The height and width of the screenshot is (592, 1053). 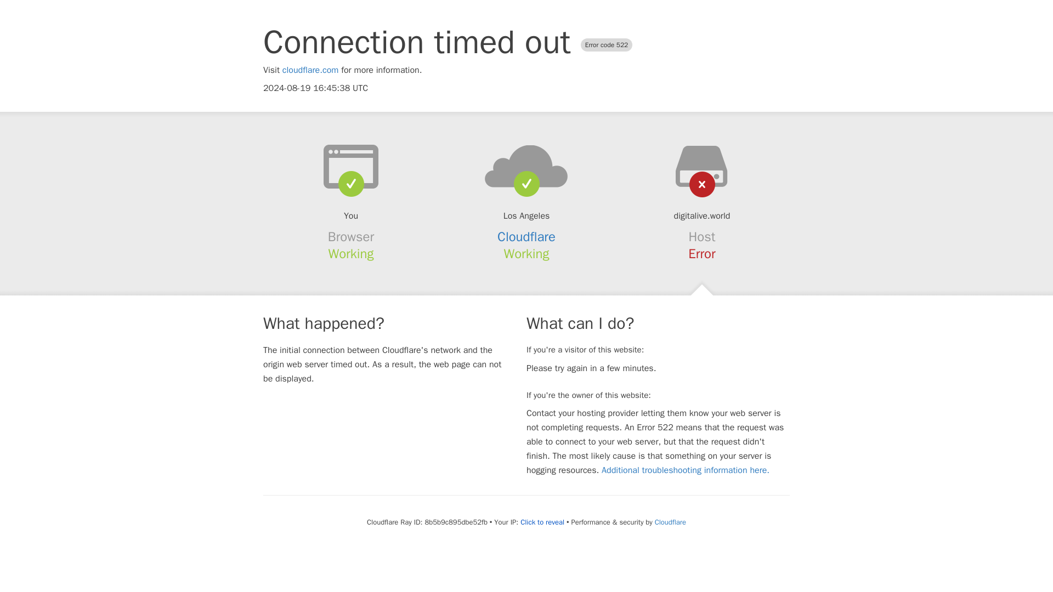 What do you see at coordinates (670, 522) in the screenshot?
I see `Cloudflare` at bounding box center [670, 522].